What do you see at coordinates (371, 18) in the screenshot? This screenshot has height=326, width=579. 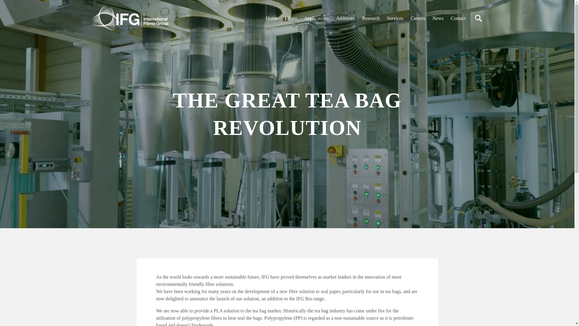 I see `Research` at bounding box center [371, 18].